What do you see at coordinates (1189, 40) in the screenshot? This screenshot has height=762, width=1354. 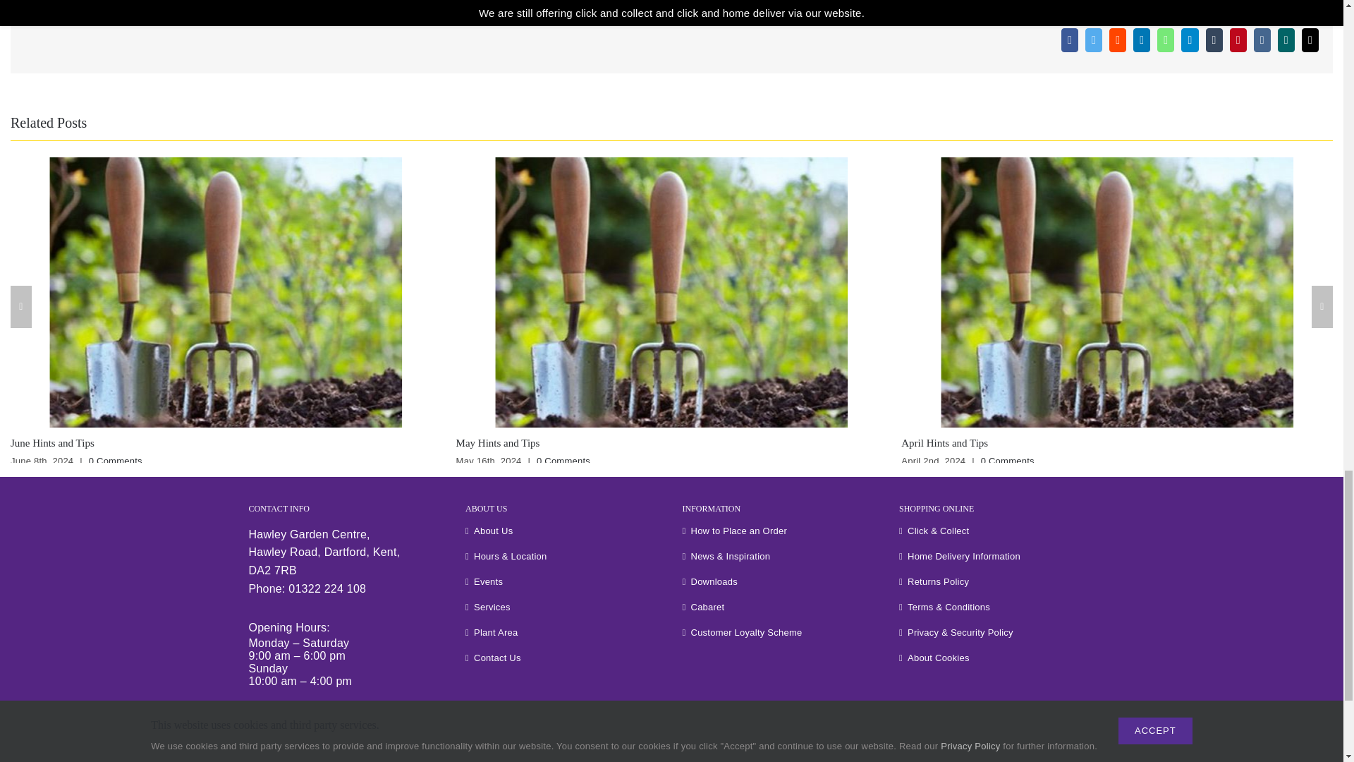 I see `Telegram` at bounding box center [1189, 40].